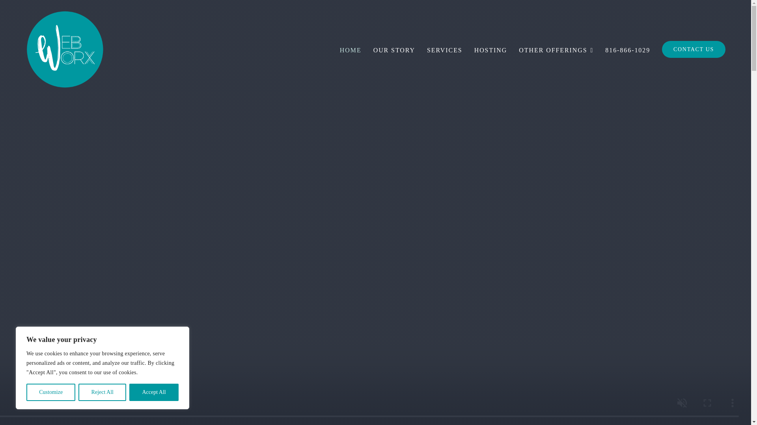 The height and width of the screenshot is (425, 757). Describe the element at coordinates (693, 49) in the screenshot. I see `CONTACT US` at that location.